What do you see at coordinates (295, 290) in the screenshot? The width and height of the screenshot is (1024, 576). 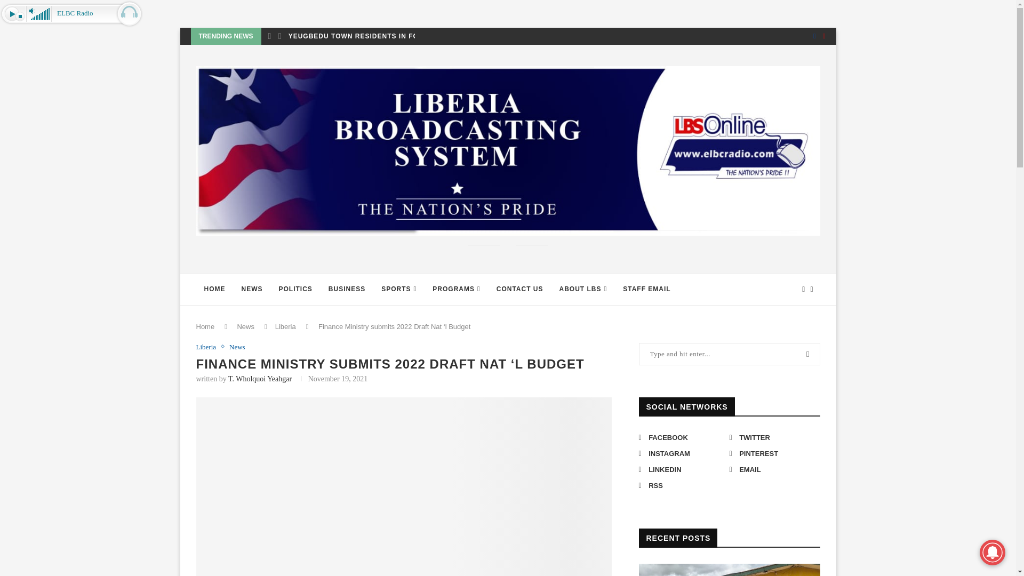 I see `POLITICS` at bounding box center [295, 290].